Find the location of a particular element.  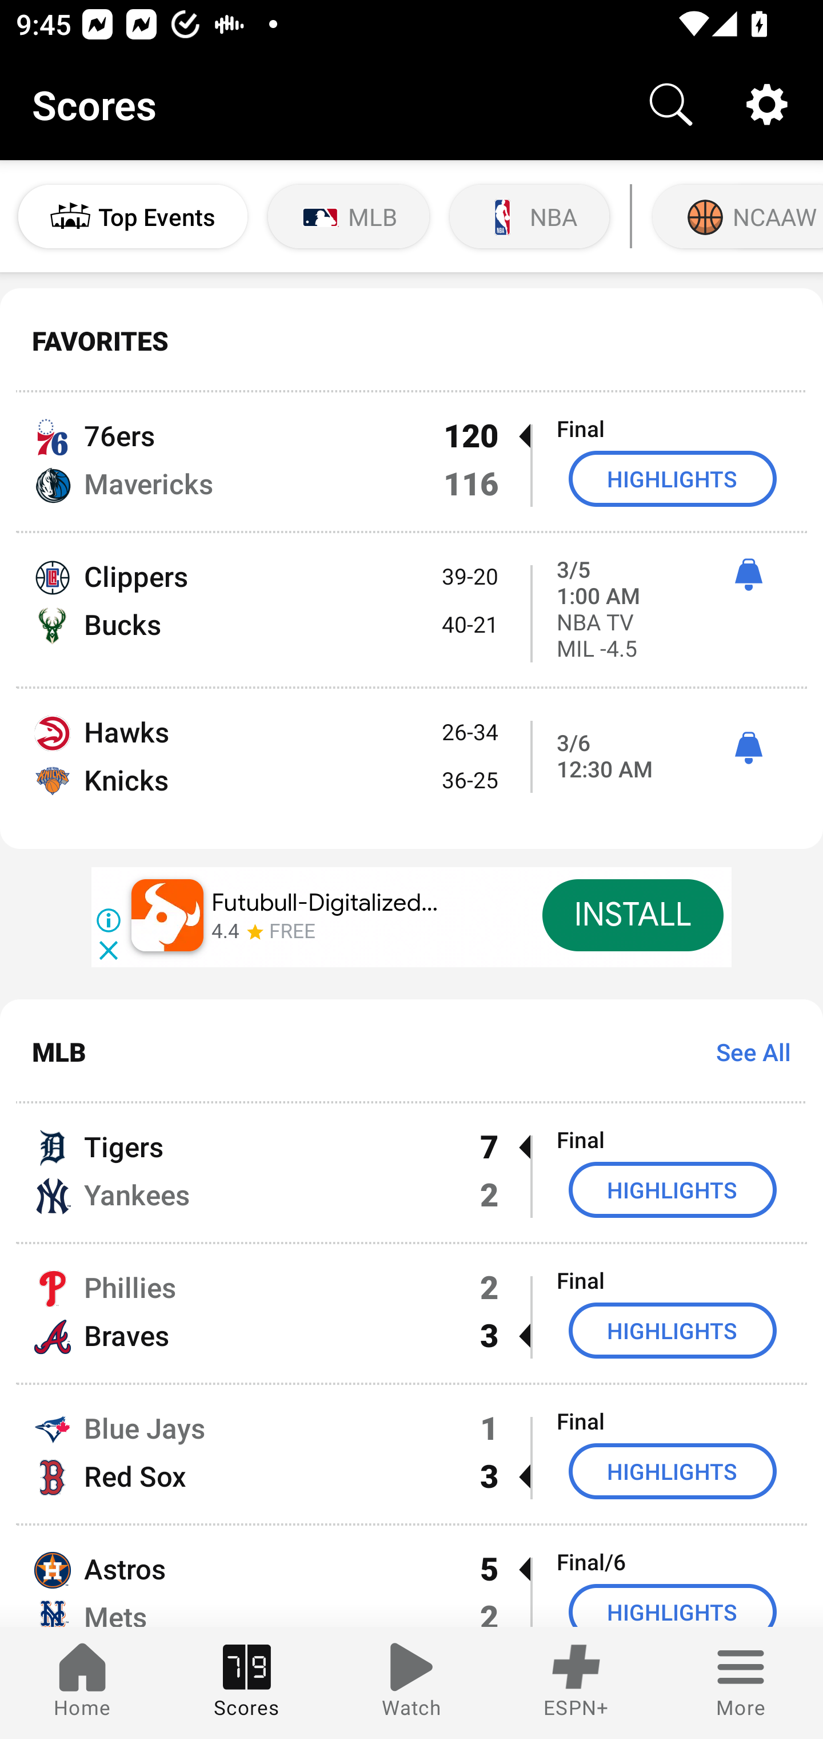

HIGHLIGHTS is located at coordinates (673, 1471).